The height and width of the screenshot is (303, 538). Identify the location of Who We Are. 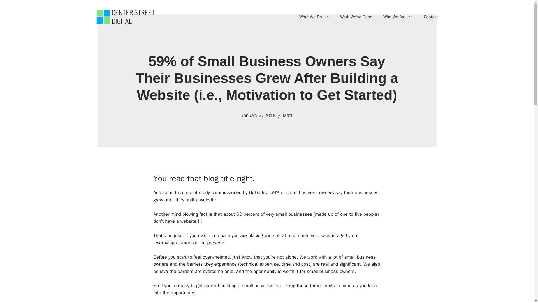
(398, 17).